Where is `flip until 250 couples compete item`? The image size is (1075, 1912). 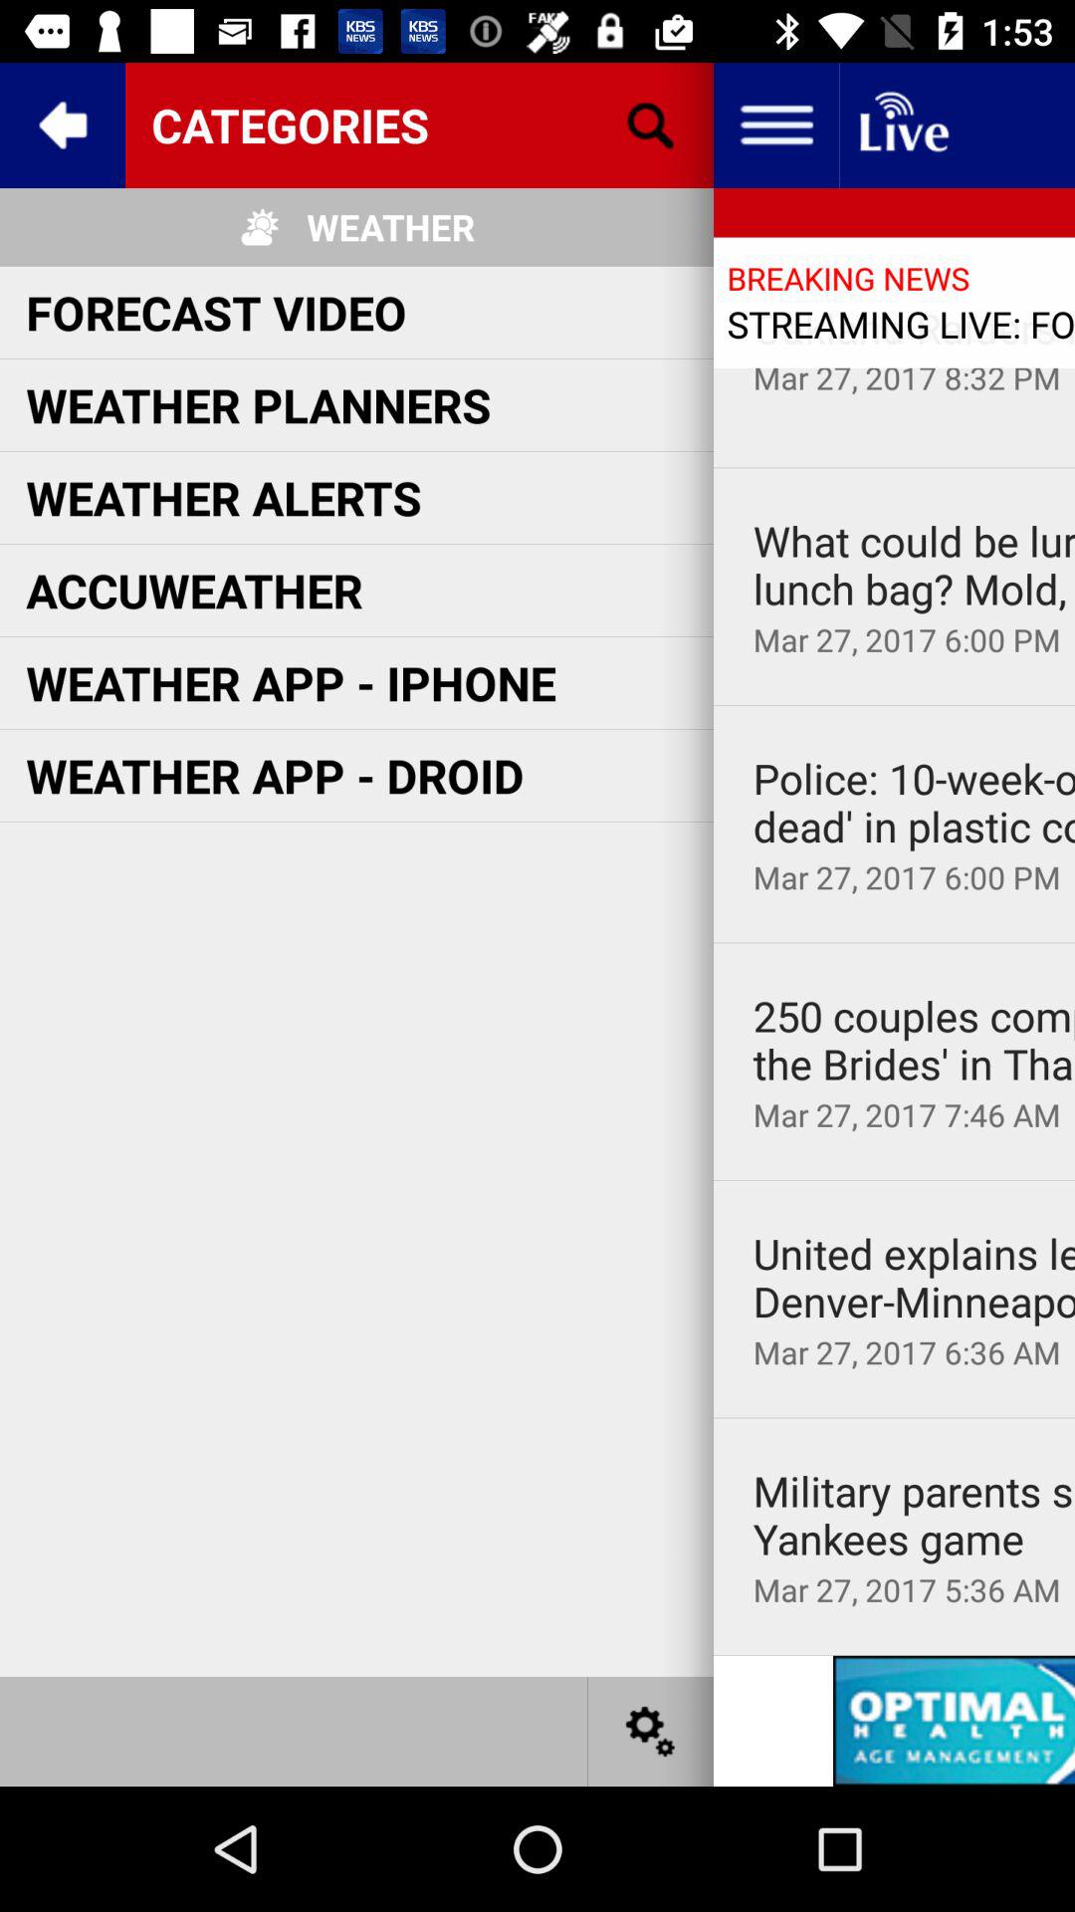
flip until 250 couples compete item is located at coordinates (914, 1040).